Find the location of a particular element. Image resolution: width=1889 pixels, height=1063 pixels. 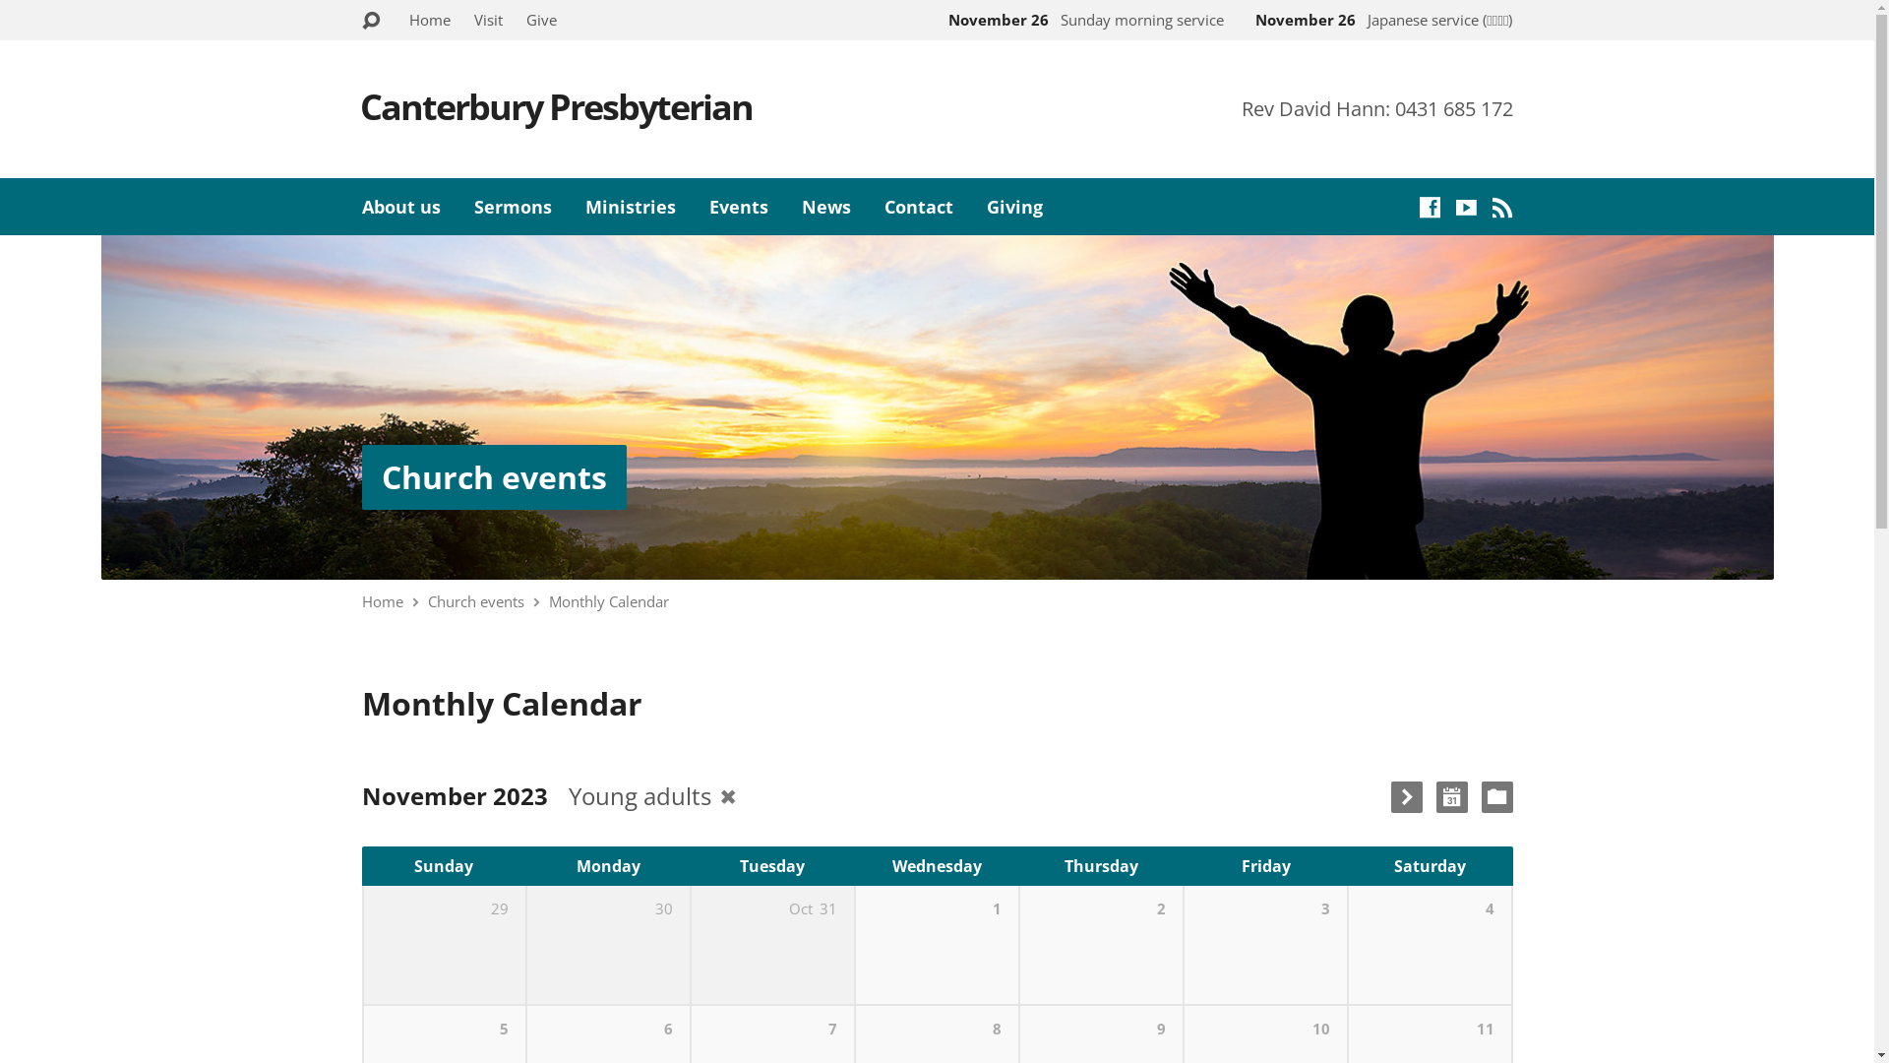

YouTube is located at coordinates (1466, 207).